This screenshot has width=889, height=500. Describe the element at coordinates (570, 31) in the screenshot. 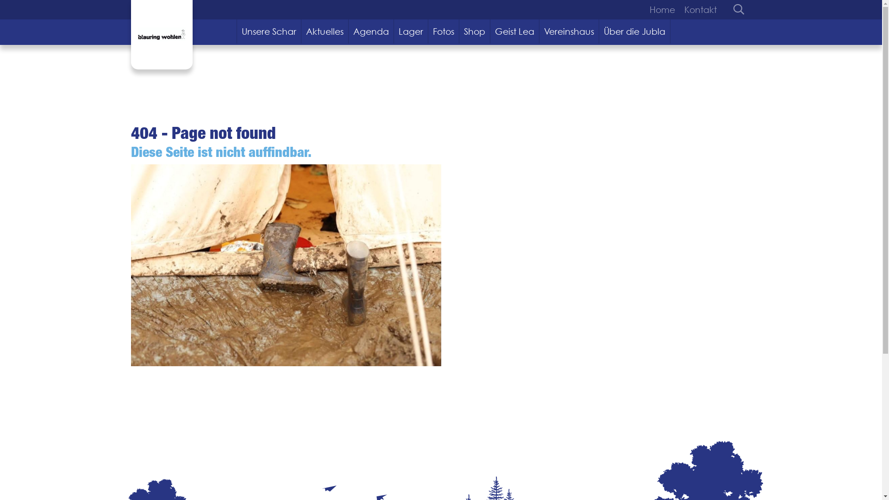

I see `Vereinshaus` at that location.